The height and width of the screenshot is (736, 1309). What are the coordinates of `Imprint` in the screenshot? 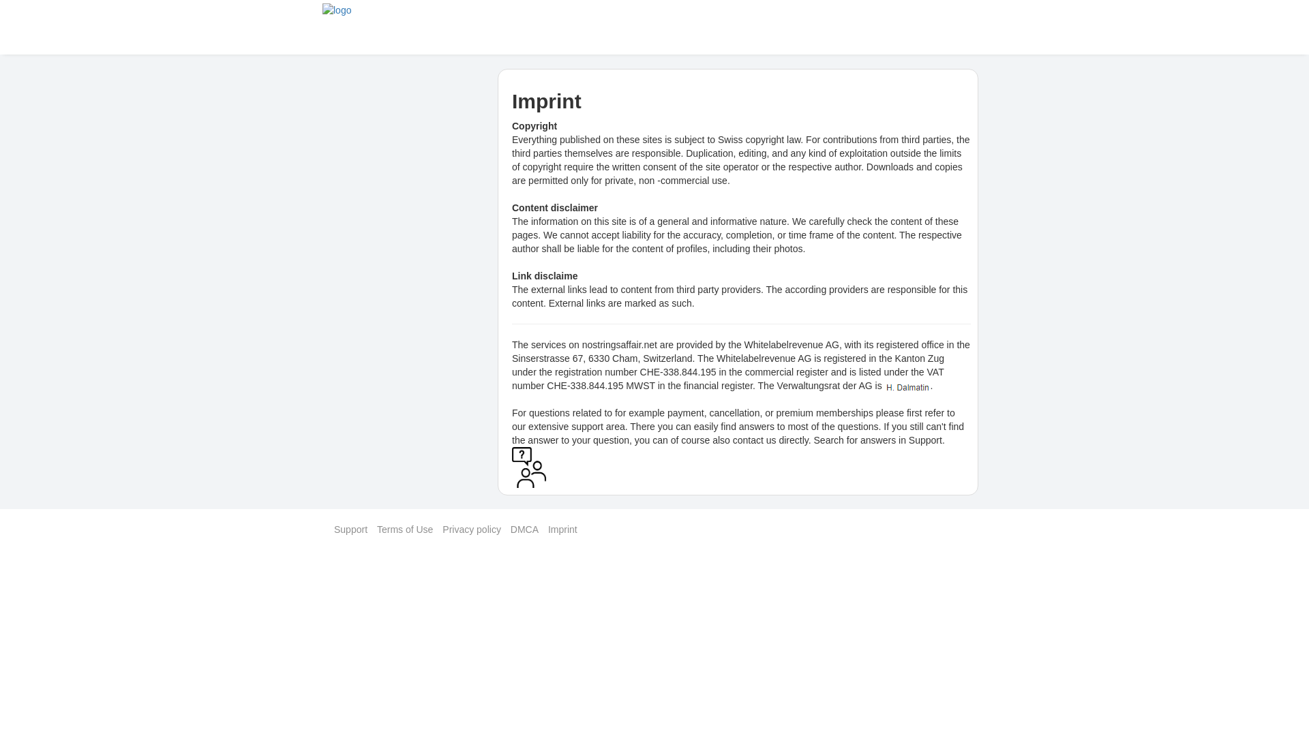 It's located at (562, 529).